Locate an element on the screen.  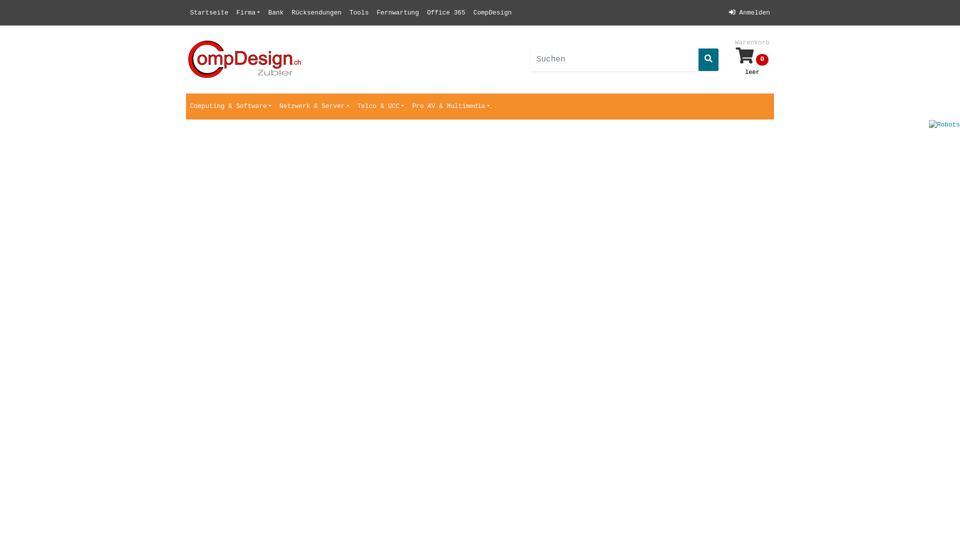
Anmelden is located at coordinates (749, 13).